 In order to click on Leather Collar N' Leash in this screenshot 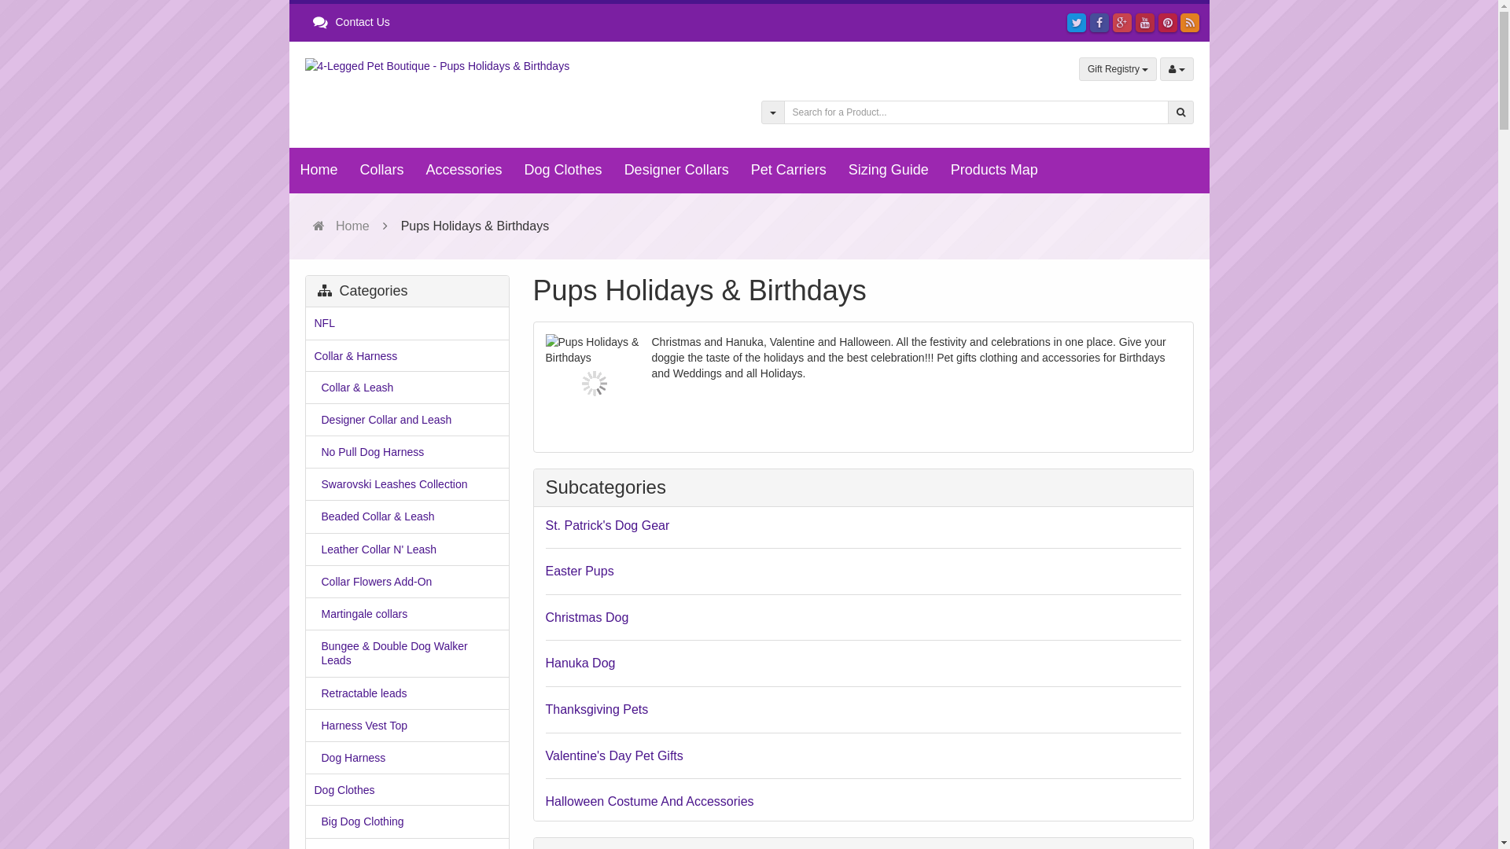, I will do `click(407, 549)`.